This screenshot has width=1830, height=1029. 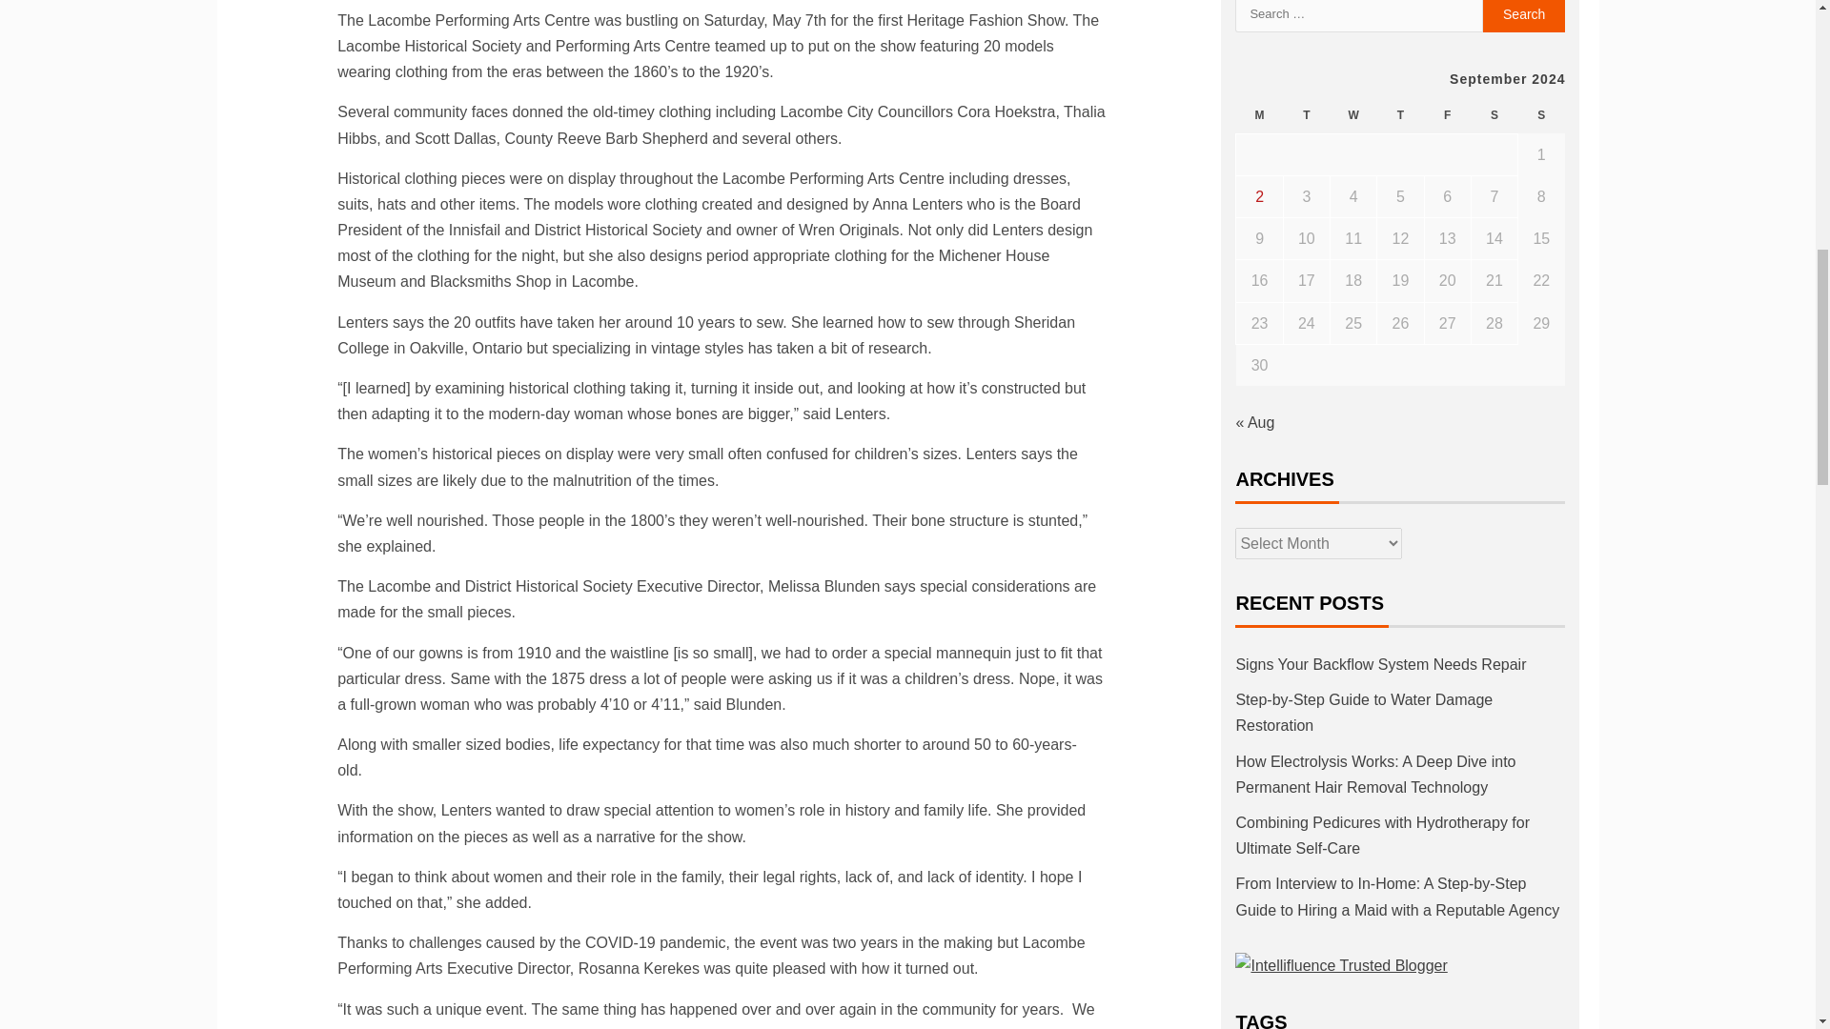 I want to click on Tuesday, so click(x=1306, y=115).